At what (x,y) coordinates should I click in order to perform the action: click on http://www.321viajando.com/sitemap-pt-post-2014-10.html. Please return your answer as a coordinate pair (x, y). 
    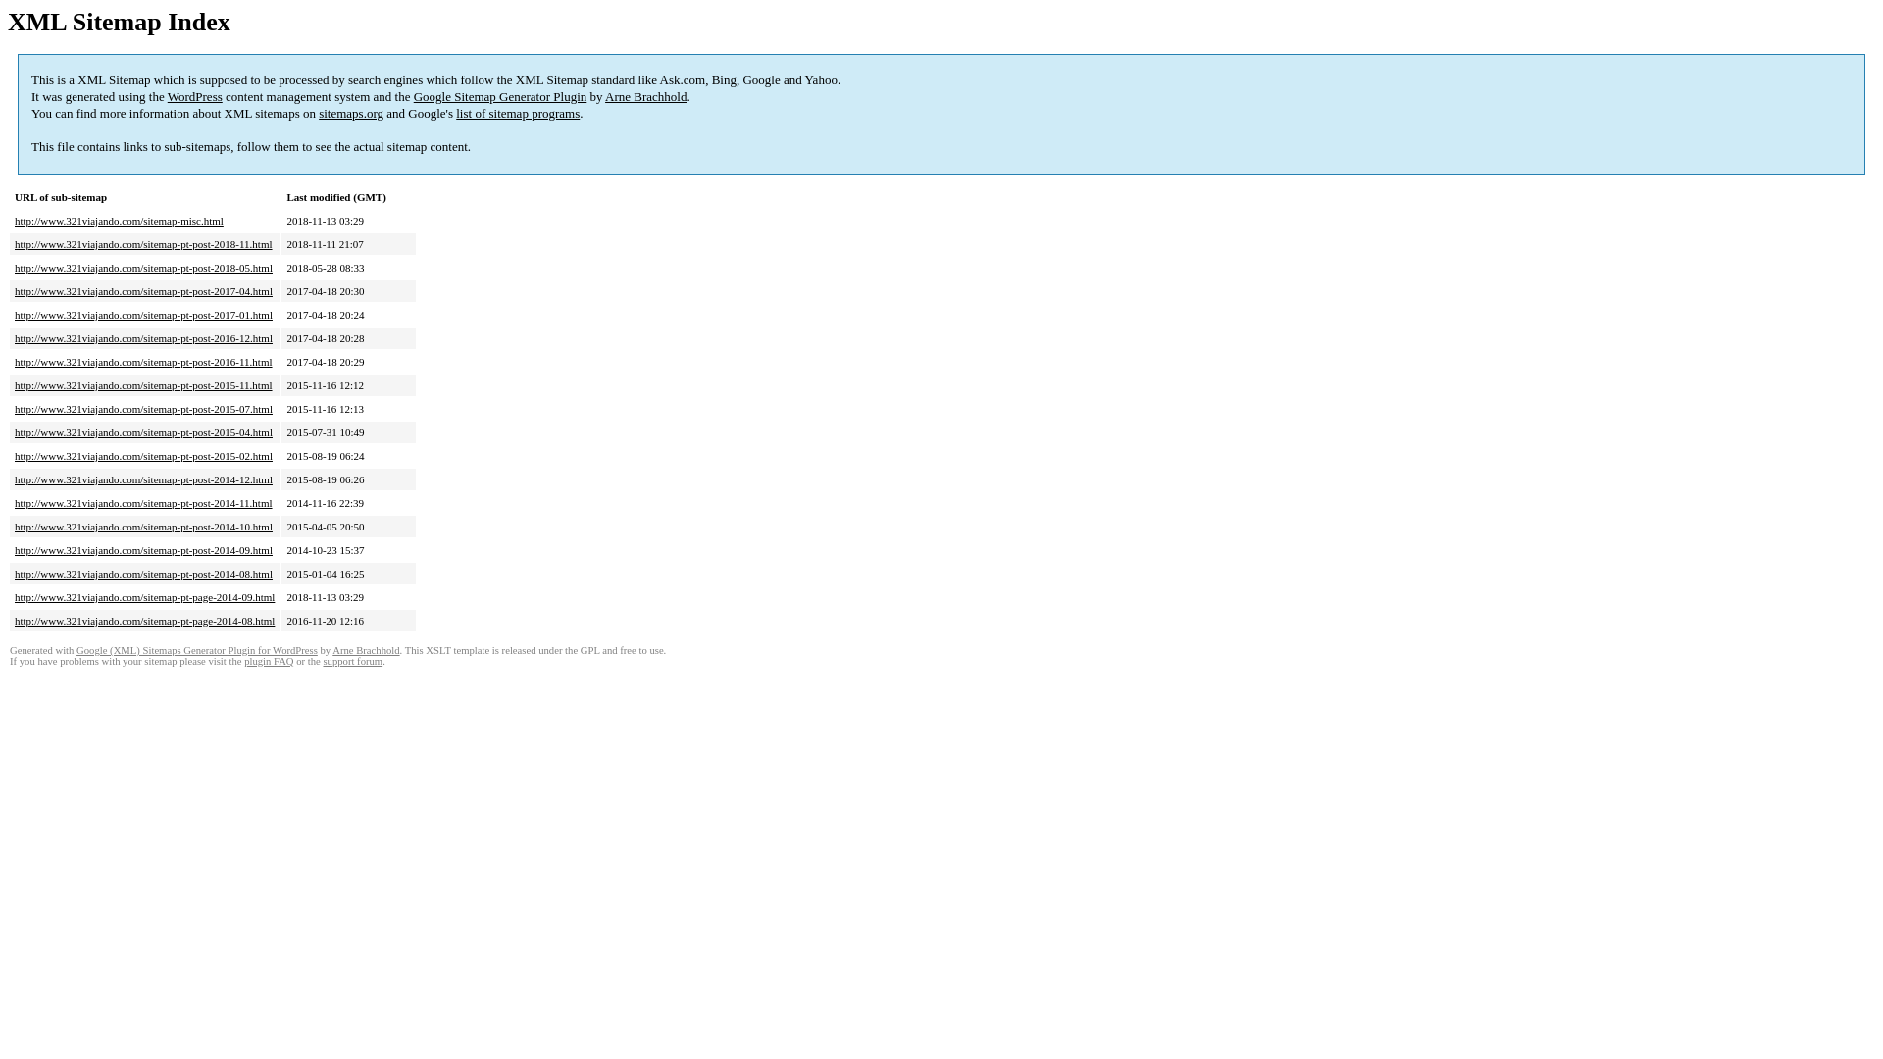
    Looking at the image, I should click on (143, 527).